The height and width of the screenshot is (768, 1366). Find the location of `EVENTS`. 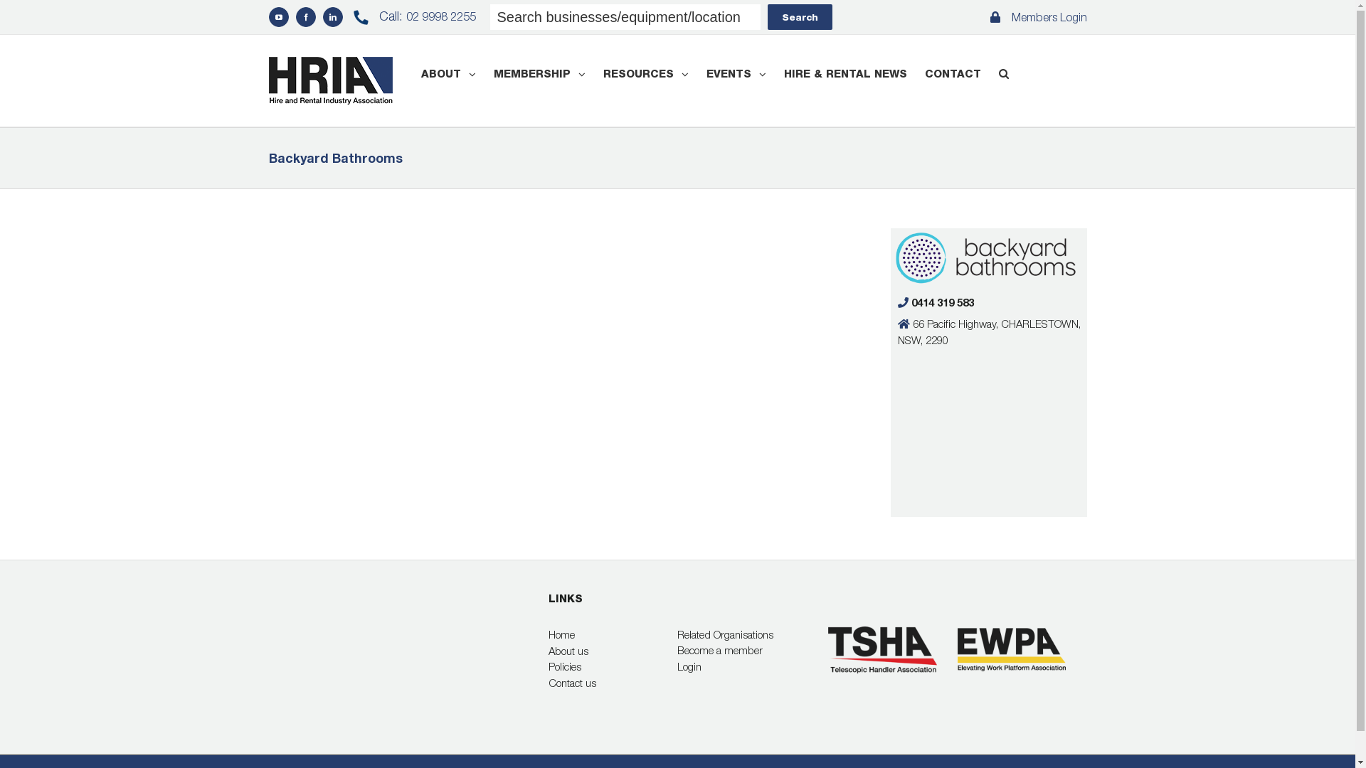

EVENTS is located at coordinates (736, 74).